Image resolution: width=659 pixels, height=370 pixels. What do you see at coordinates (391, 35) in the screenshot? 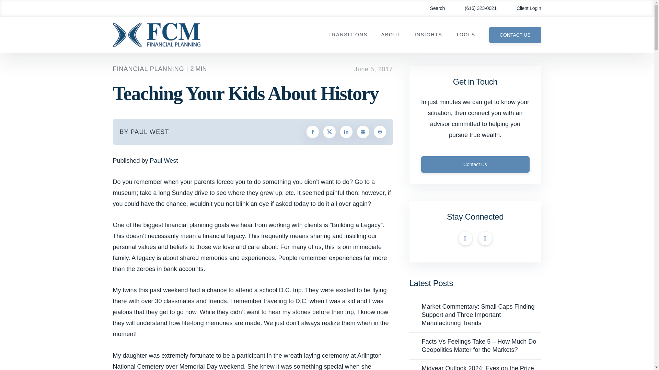
I see `ABOUT` at bounding box center [391, 35].